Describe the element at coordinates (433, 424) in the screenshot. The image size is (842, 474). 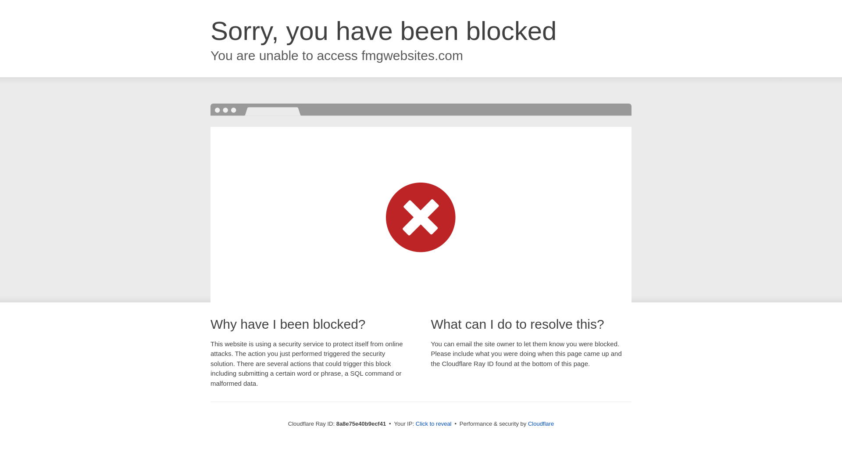
I see `Click to reveal` at that location.